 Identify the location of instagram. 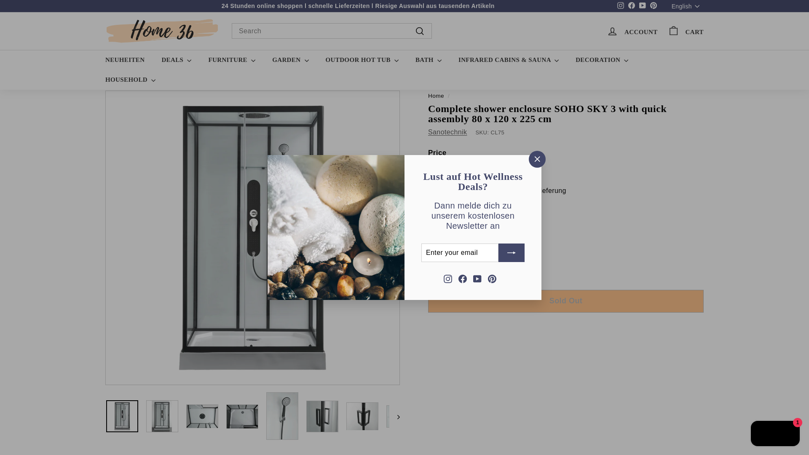
(620, 5).